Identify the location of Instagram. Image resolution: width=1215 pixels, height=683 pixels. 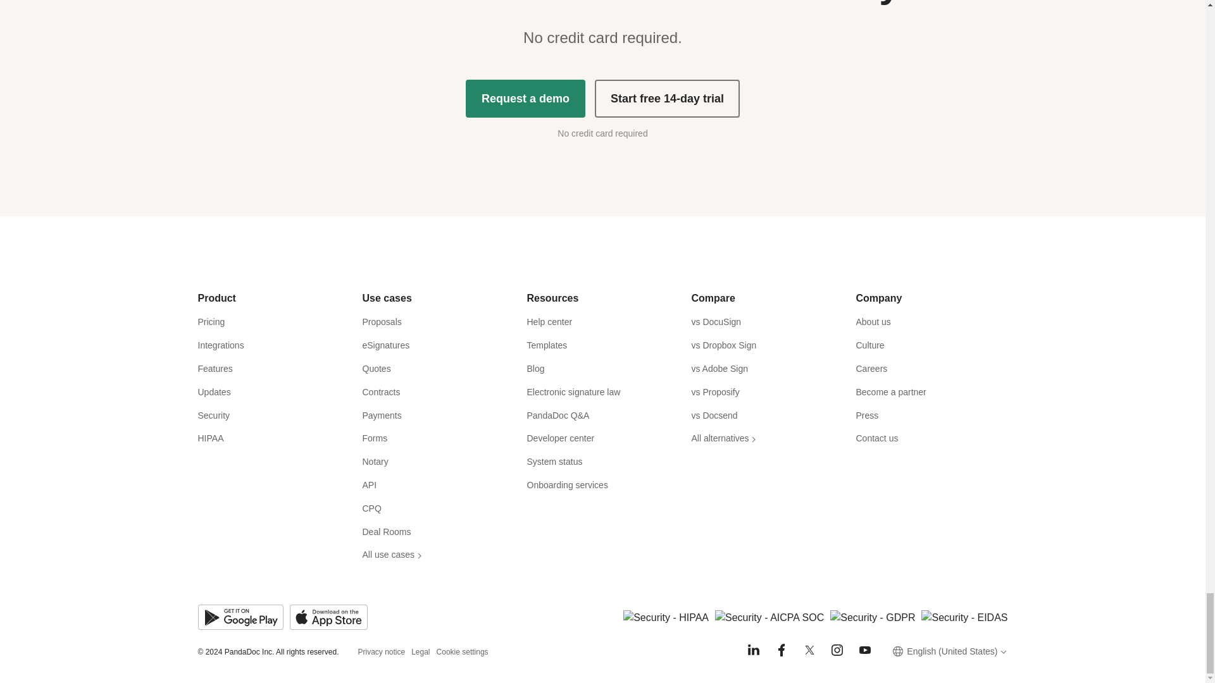
(837, 650).